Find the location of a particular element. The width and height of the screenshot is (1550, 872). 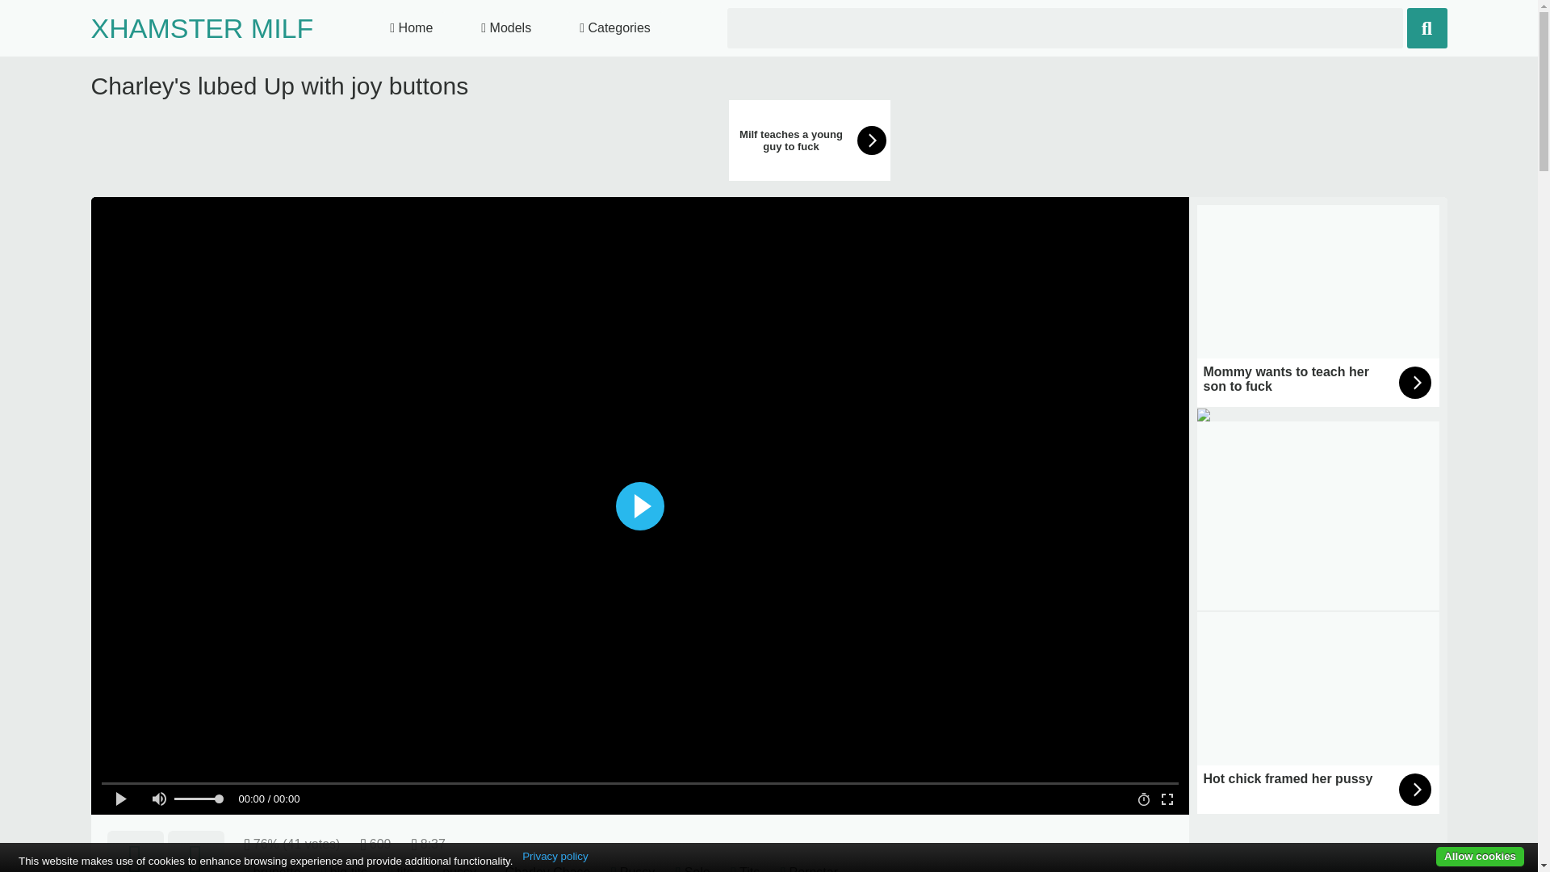

pussy is located at coordinates (459, 869).